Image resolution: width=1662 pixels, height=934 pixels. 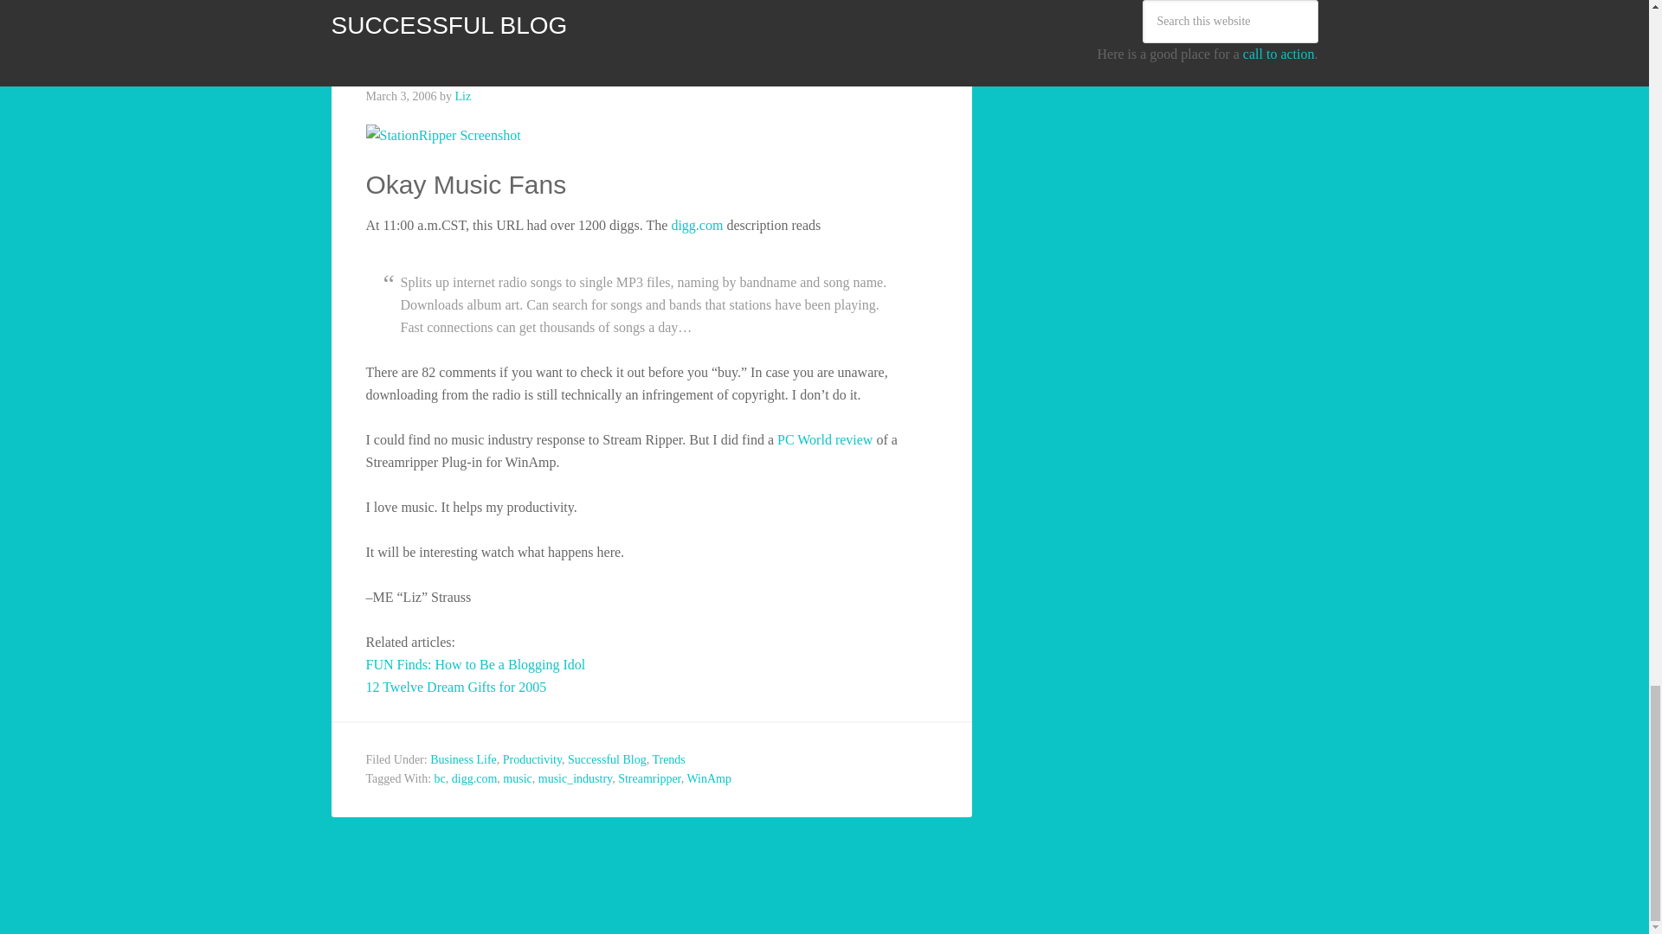 What do you see at coordinates (699, 225) in the screenshot?
I see `digg.com` at bounding box center [699, 225].